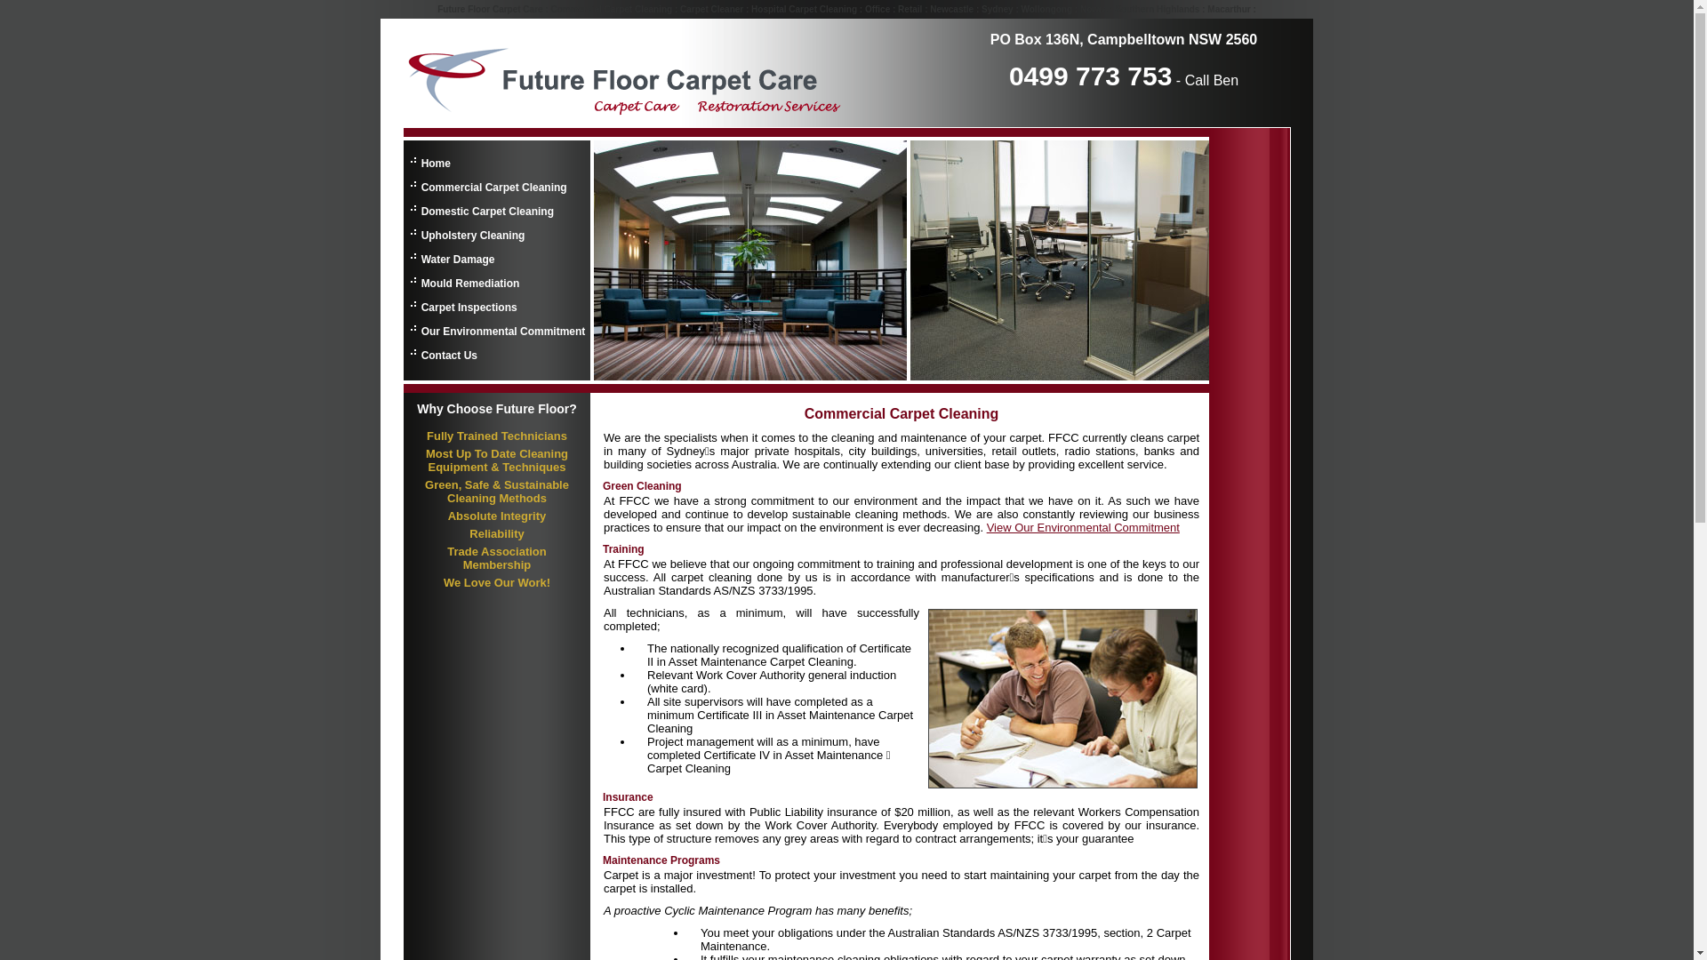  What do you see at coordinates (658, 73) in the screenshot?
I see `Future Floor Carpet Care` at bounding box center [658, 73].